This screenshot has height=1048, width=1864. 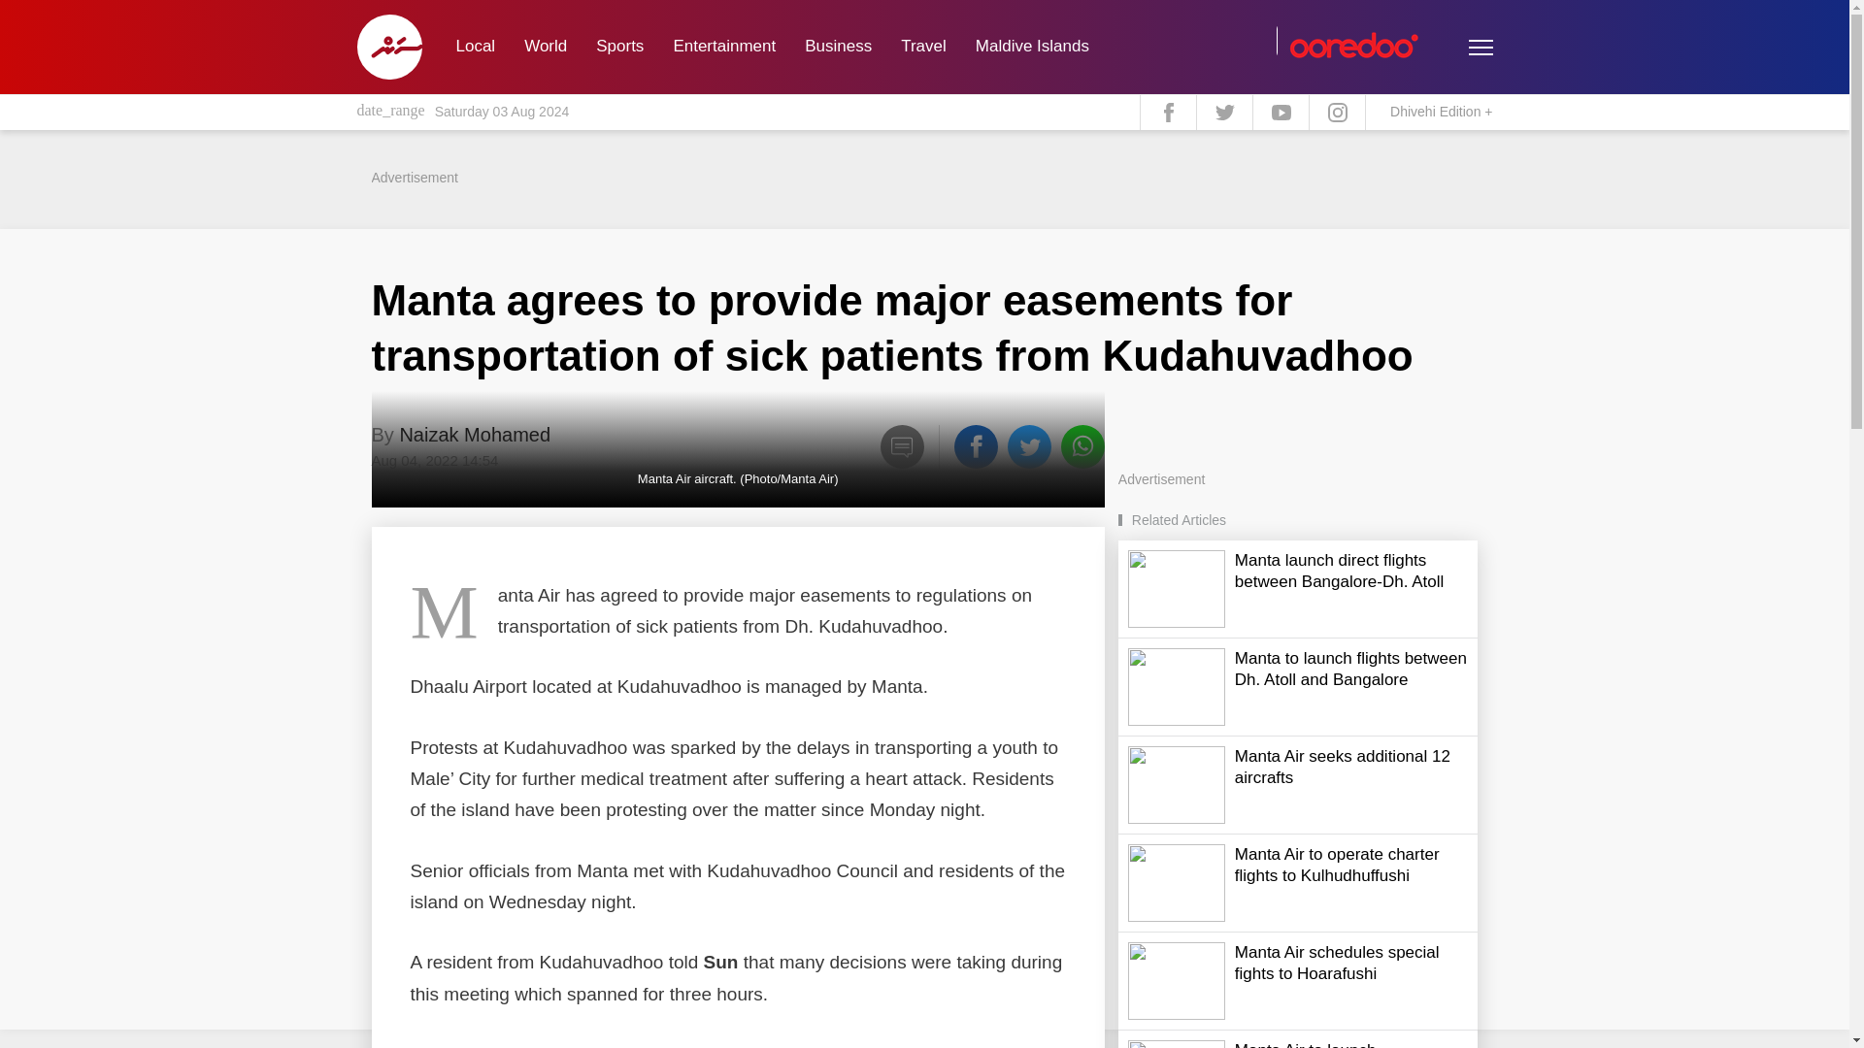 I want to click on Maldive Islands, so click(x=1032, y=47).